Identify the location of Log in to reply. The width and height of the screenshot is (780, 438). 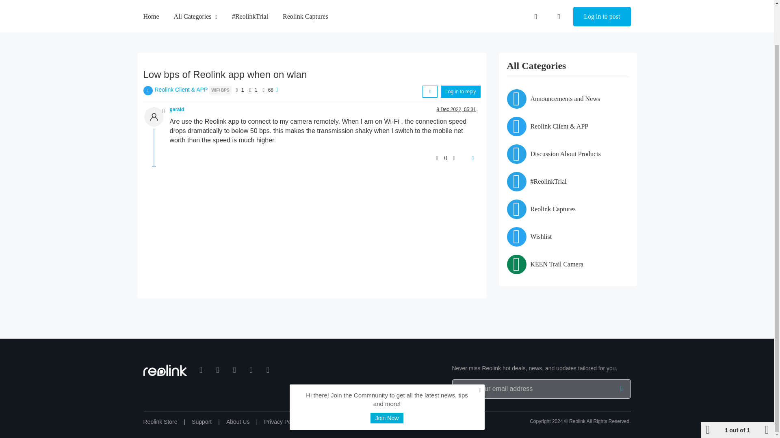
(460, 91).